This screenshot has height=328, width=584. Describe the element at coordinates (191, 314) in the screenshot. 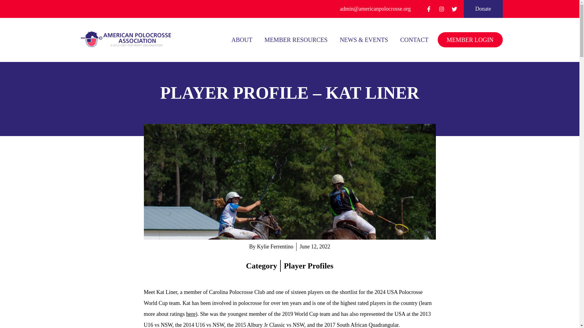

I see `here` at that location.